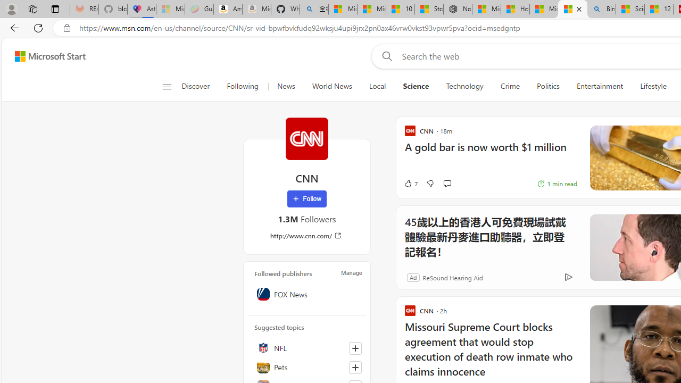  What do you see at coordinates (167, 86) in the screenshot?
I see `Class: button-glyph` at bounding box center [167, 86].